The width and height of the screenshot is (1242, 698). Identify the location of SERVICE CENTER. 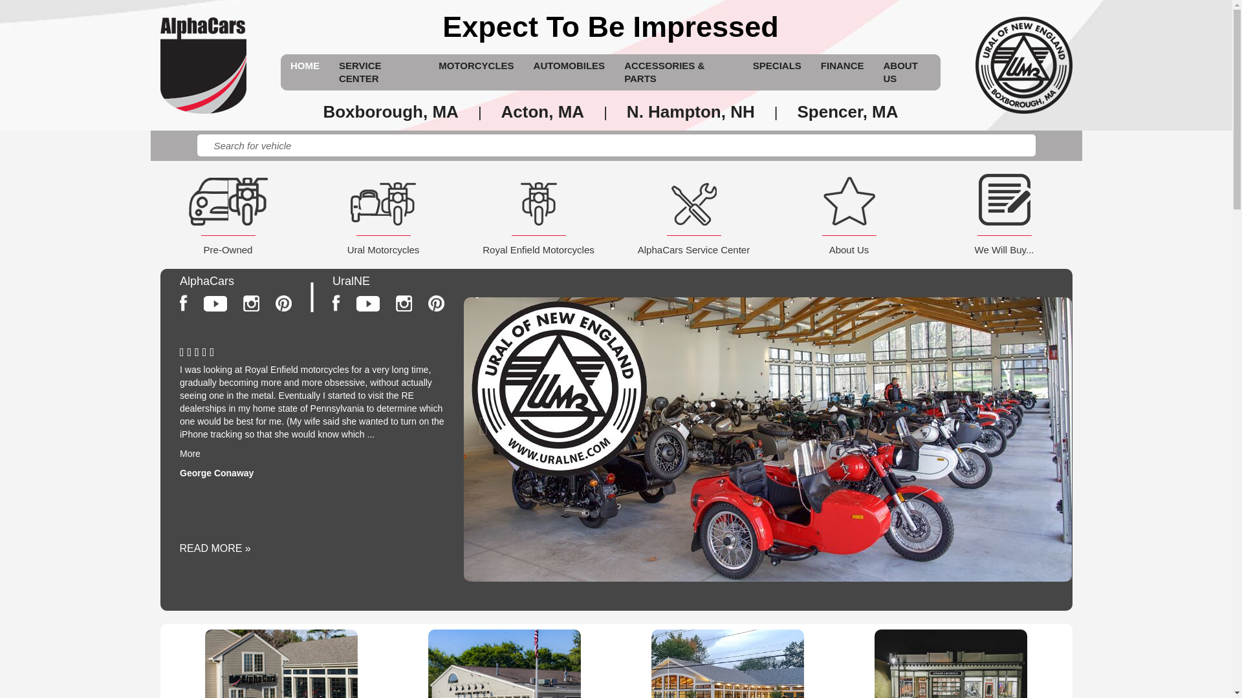
(378, 72).